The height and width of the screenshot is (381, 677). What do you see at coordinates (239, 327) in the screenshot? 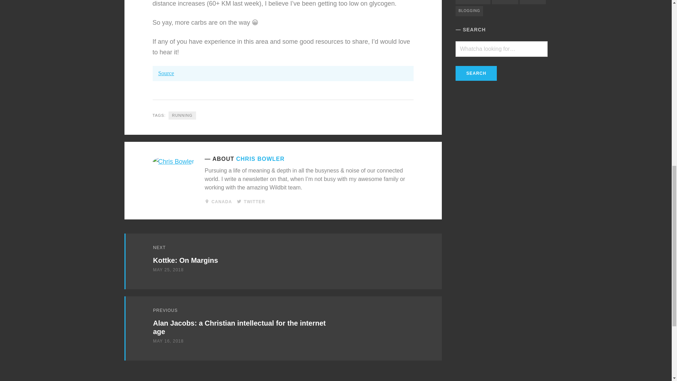
I see `Alan Jacobs: a Christian intellectual for the internet age` at bounding box center [239, 327].